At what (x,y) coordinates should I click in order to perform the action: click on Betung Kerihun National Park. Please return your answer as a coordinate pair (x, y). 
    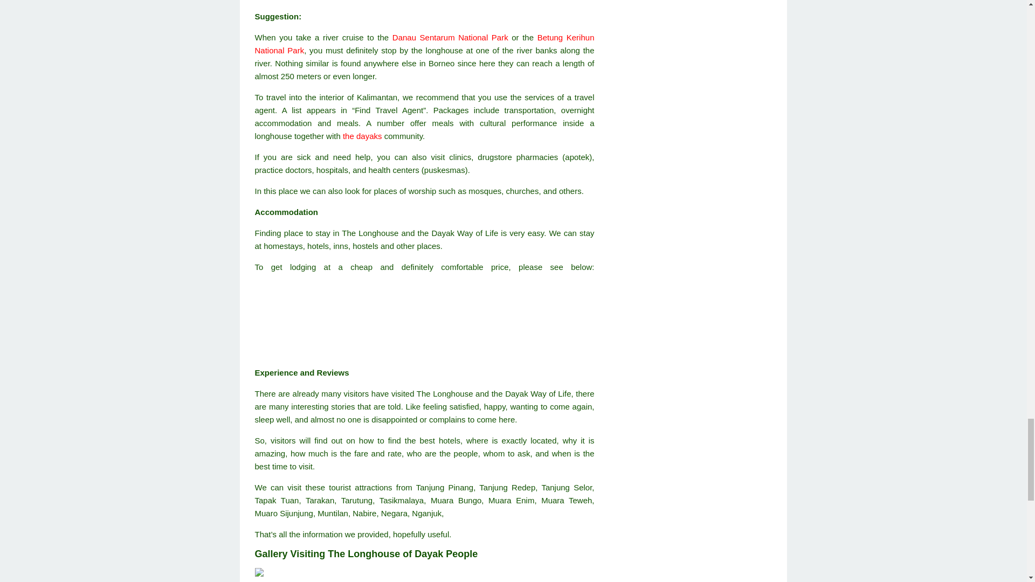
    Looking at the image, I should click on (424, 43).